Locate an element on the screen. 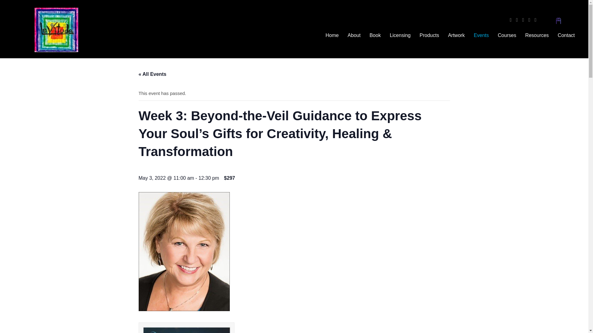  Artwork is located at coordinates (456, 35).